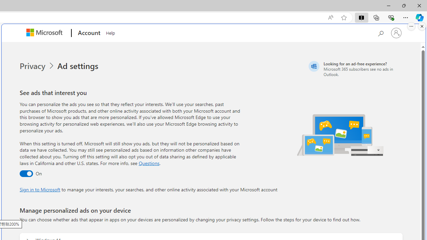 The image size is (427, 240). I want to click on Search Microsoft.com, so click(380, 32).